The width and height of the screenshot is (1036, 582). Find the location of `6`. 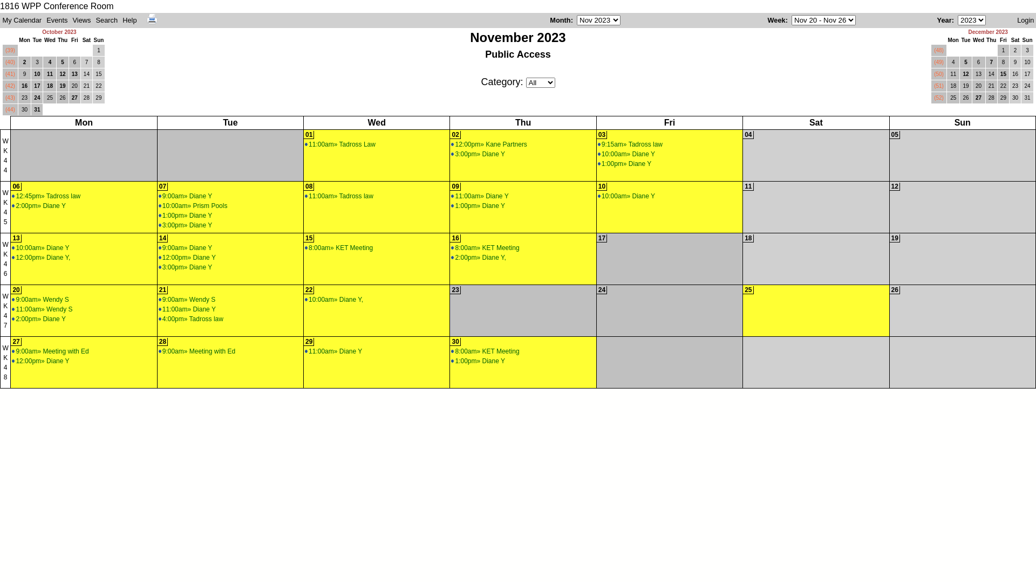

6 is located at coordinates (74, 63).